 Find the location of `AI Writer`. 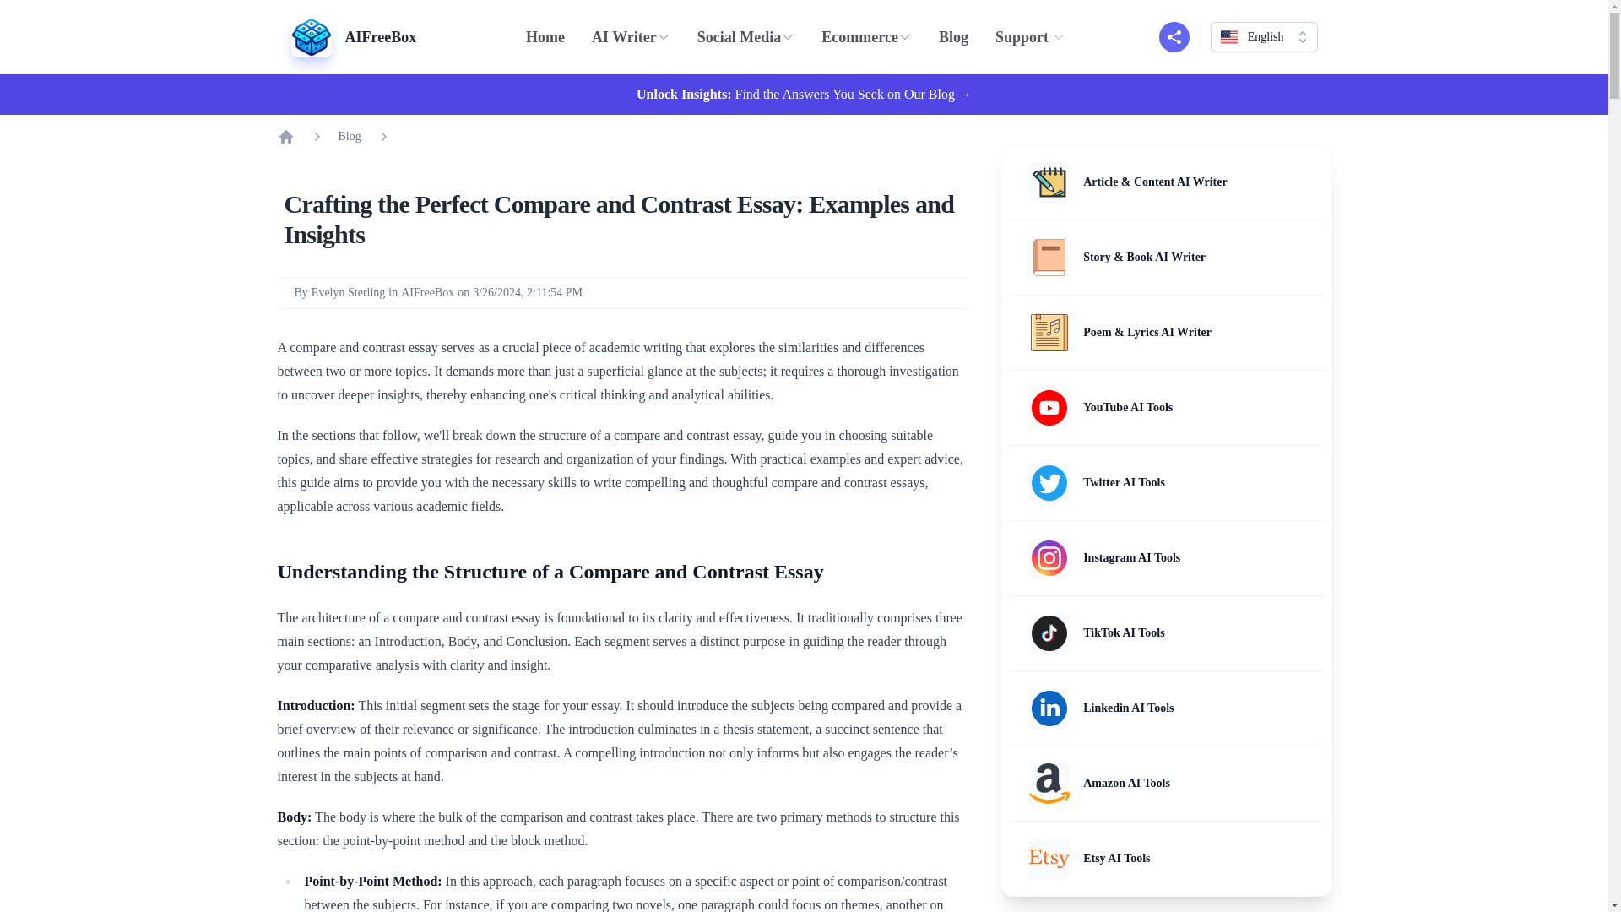

AI Writer is located at coordinates (632, 37).